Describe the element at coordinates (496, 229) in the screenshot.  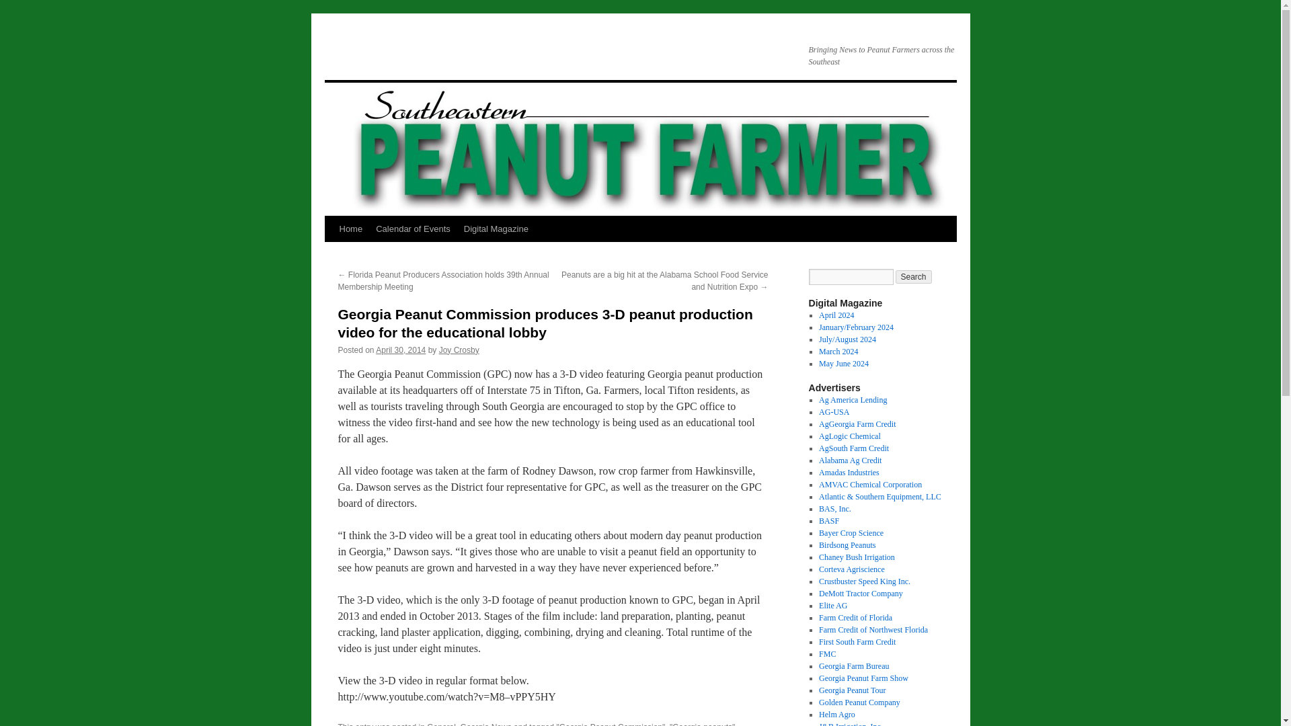
I see `Digital Magazine` at that location.